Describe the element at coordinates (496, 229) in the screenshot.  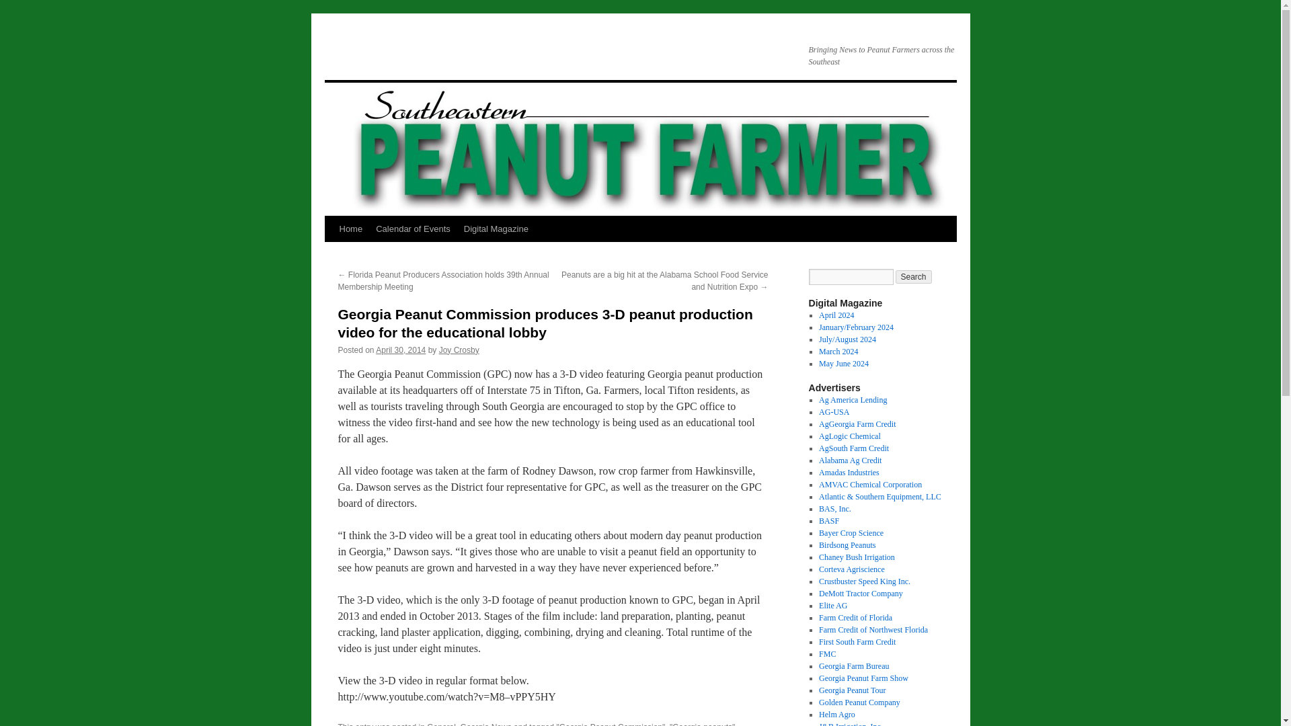
I see `Digital Magazine` at that location.